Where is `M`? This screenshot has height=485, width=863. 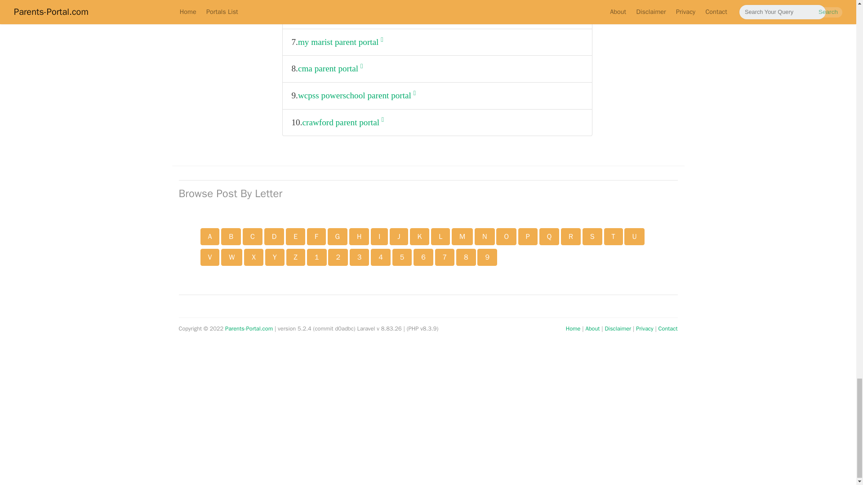 M is located at coordinates (462, 236).